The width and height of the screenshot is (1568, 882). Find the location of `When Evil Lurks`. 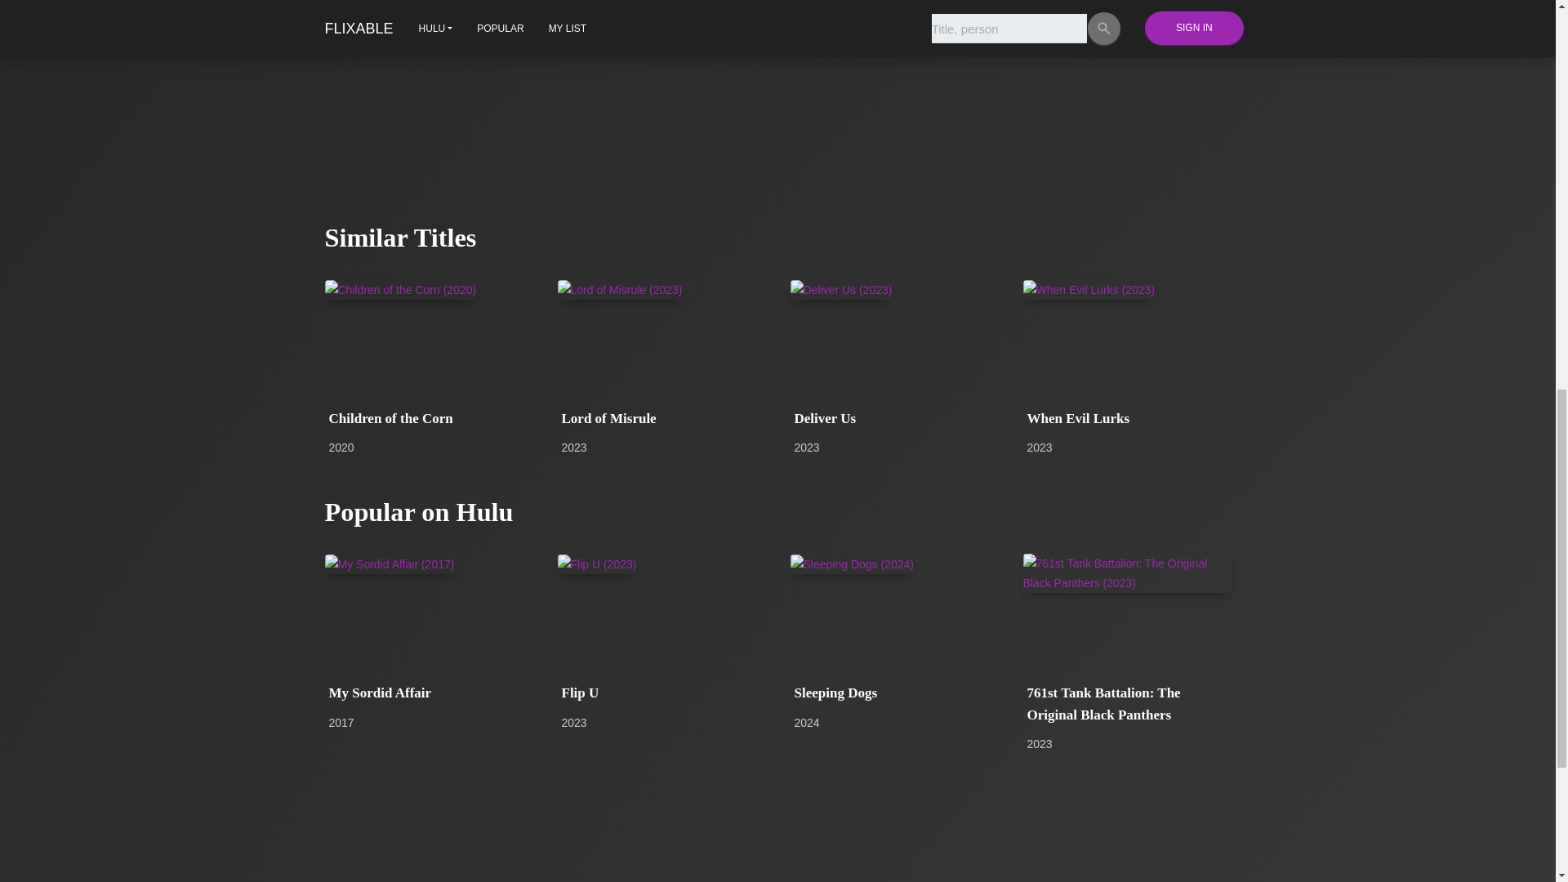

When Evil Lurks is located at coordinates (1127, 418).